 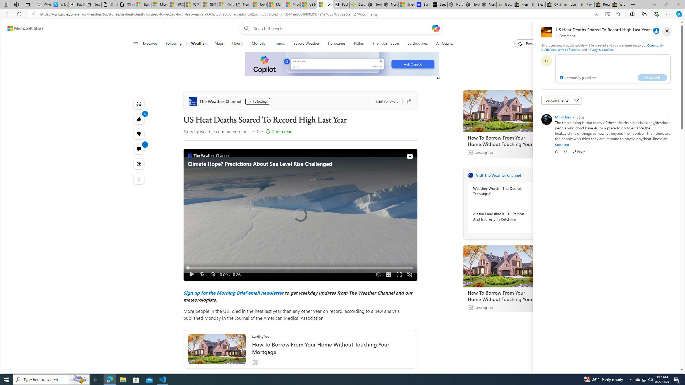 What do you see at coordinates (139, 134) in the screenshot?
I see `5` at bounding box center [139, 134].